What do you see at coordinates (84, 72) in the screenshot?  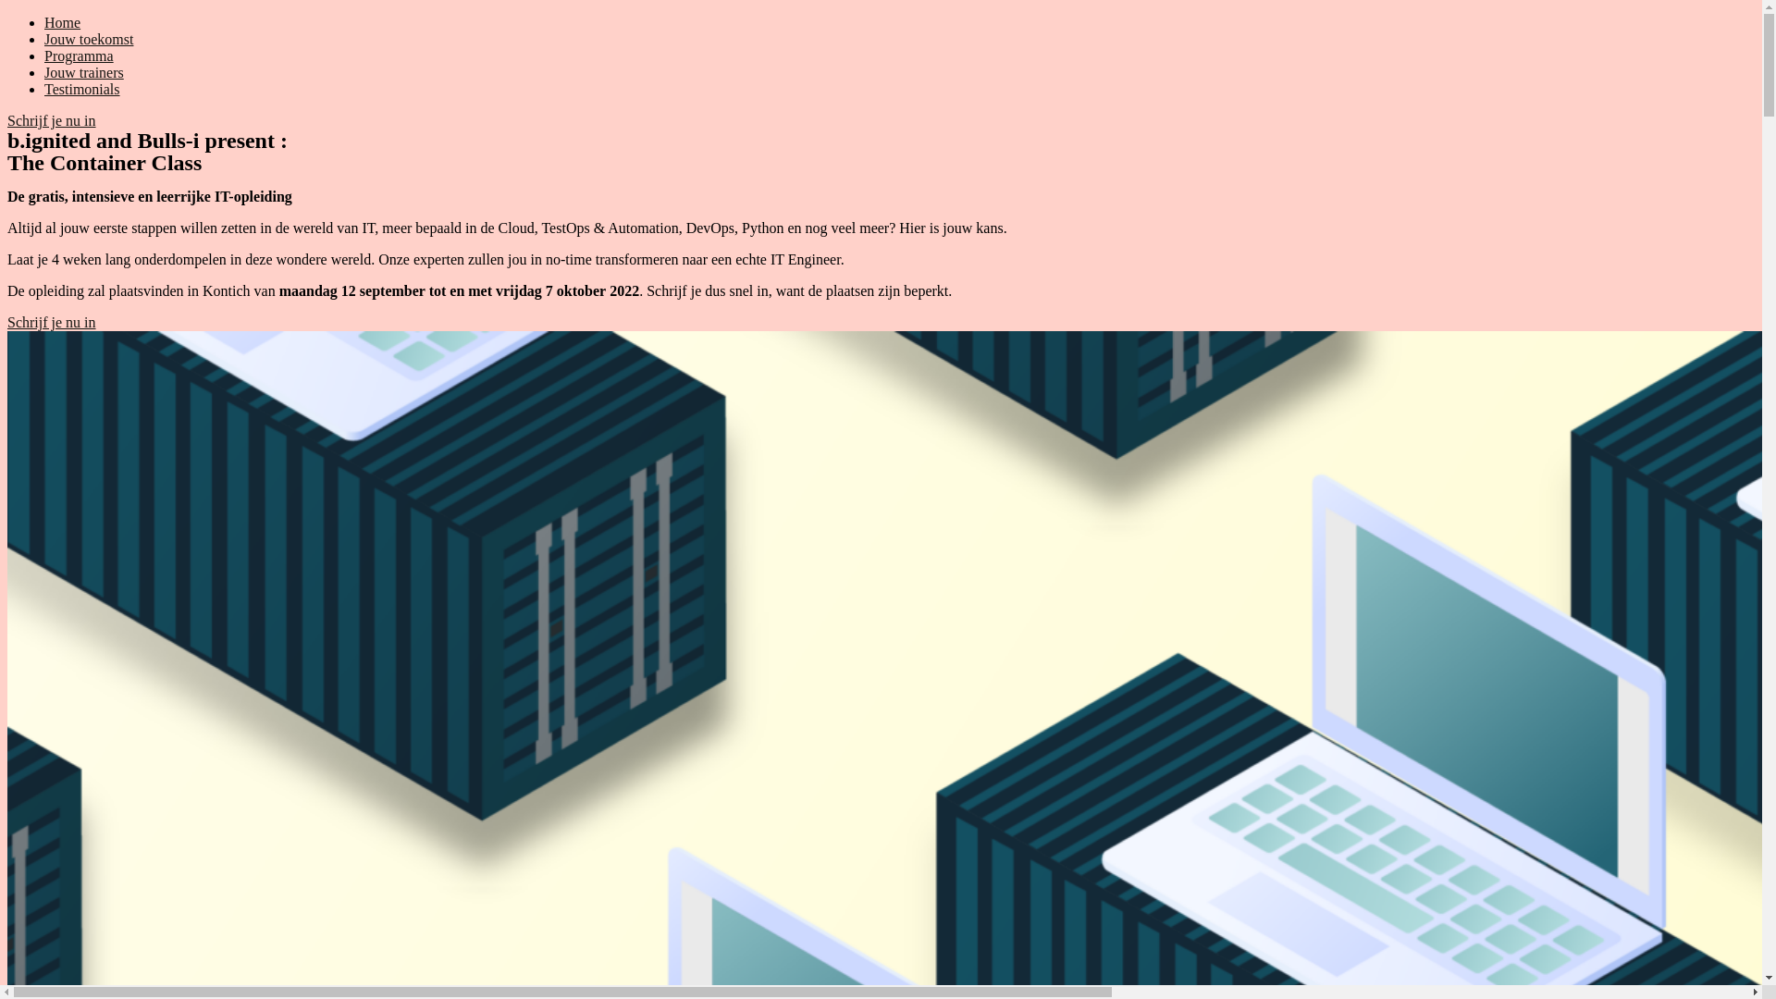 I see `Jouw trainers` at bounding box center [84, 72].